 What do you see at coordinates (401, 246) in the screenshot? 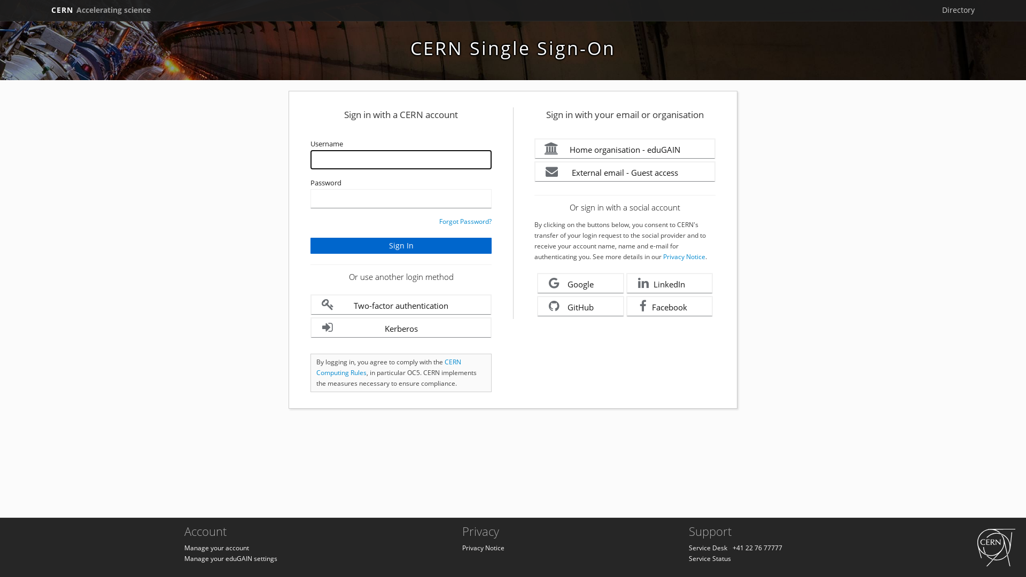
I see `Sign In` at bounding box center [401, 246].